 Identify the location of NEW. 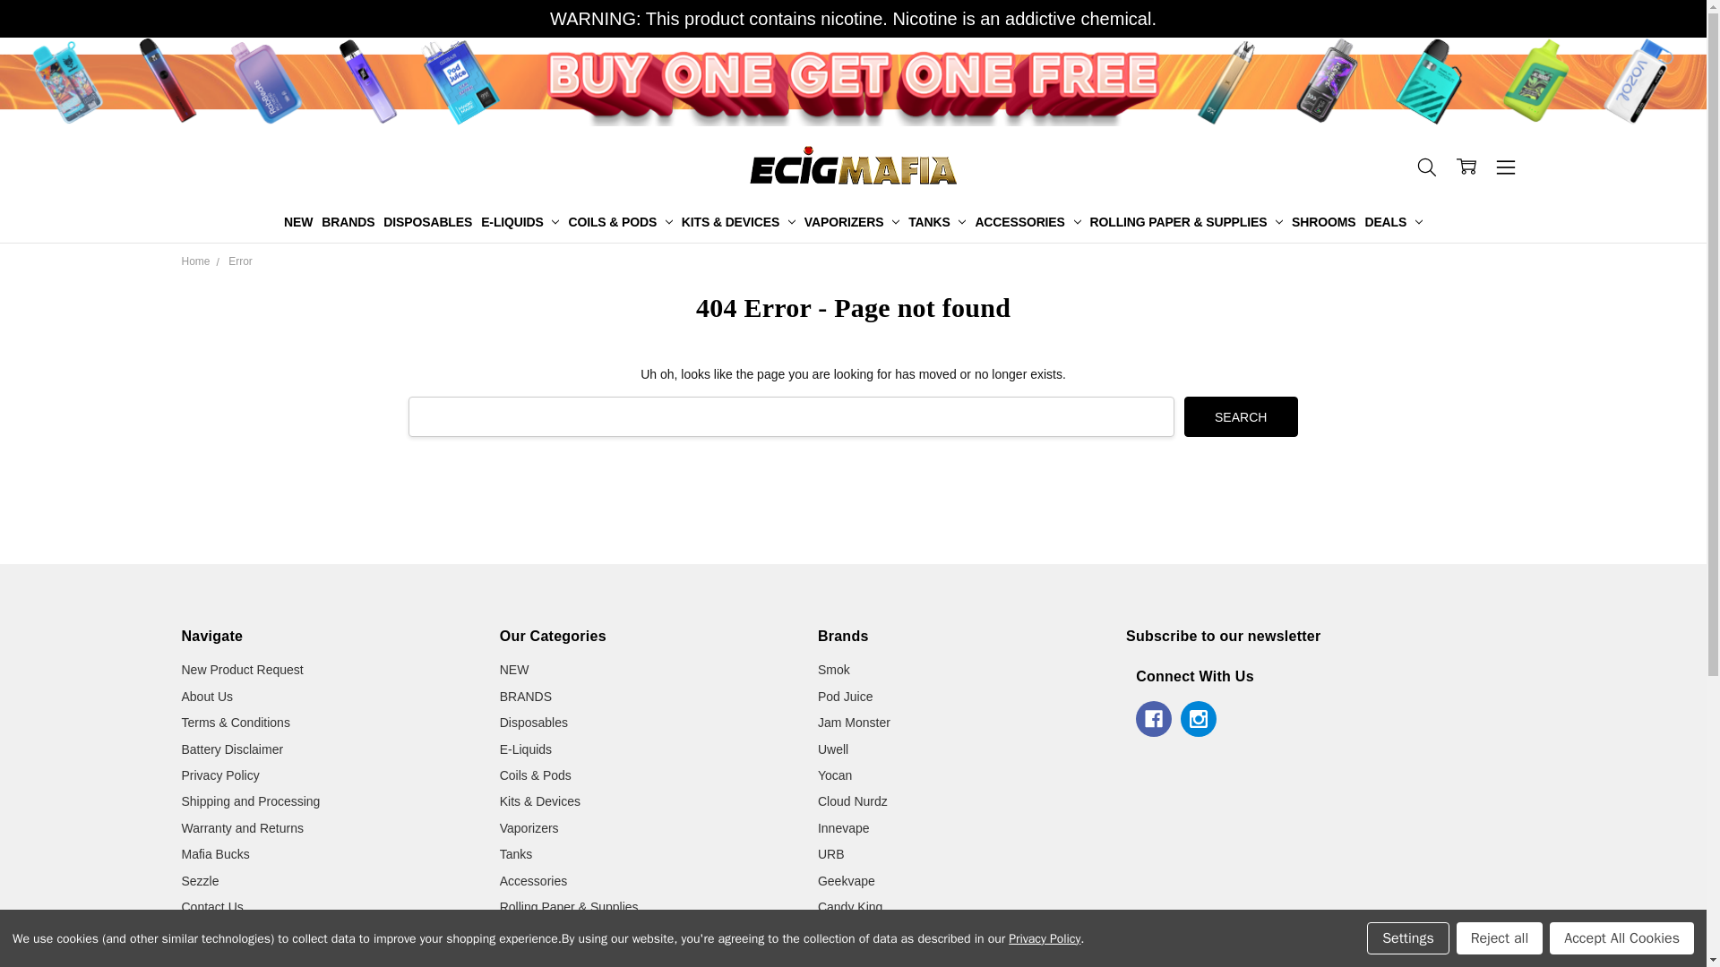
(297, 222).